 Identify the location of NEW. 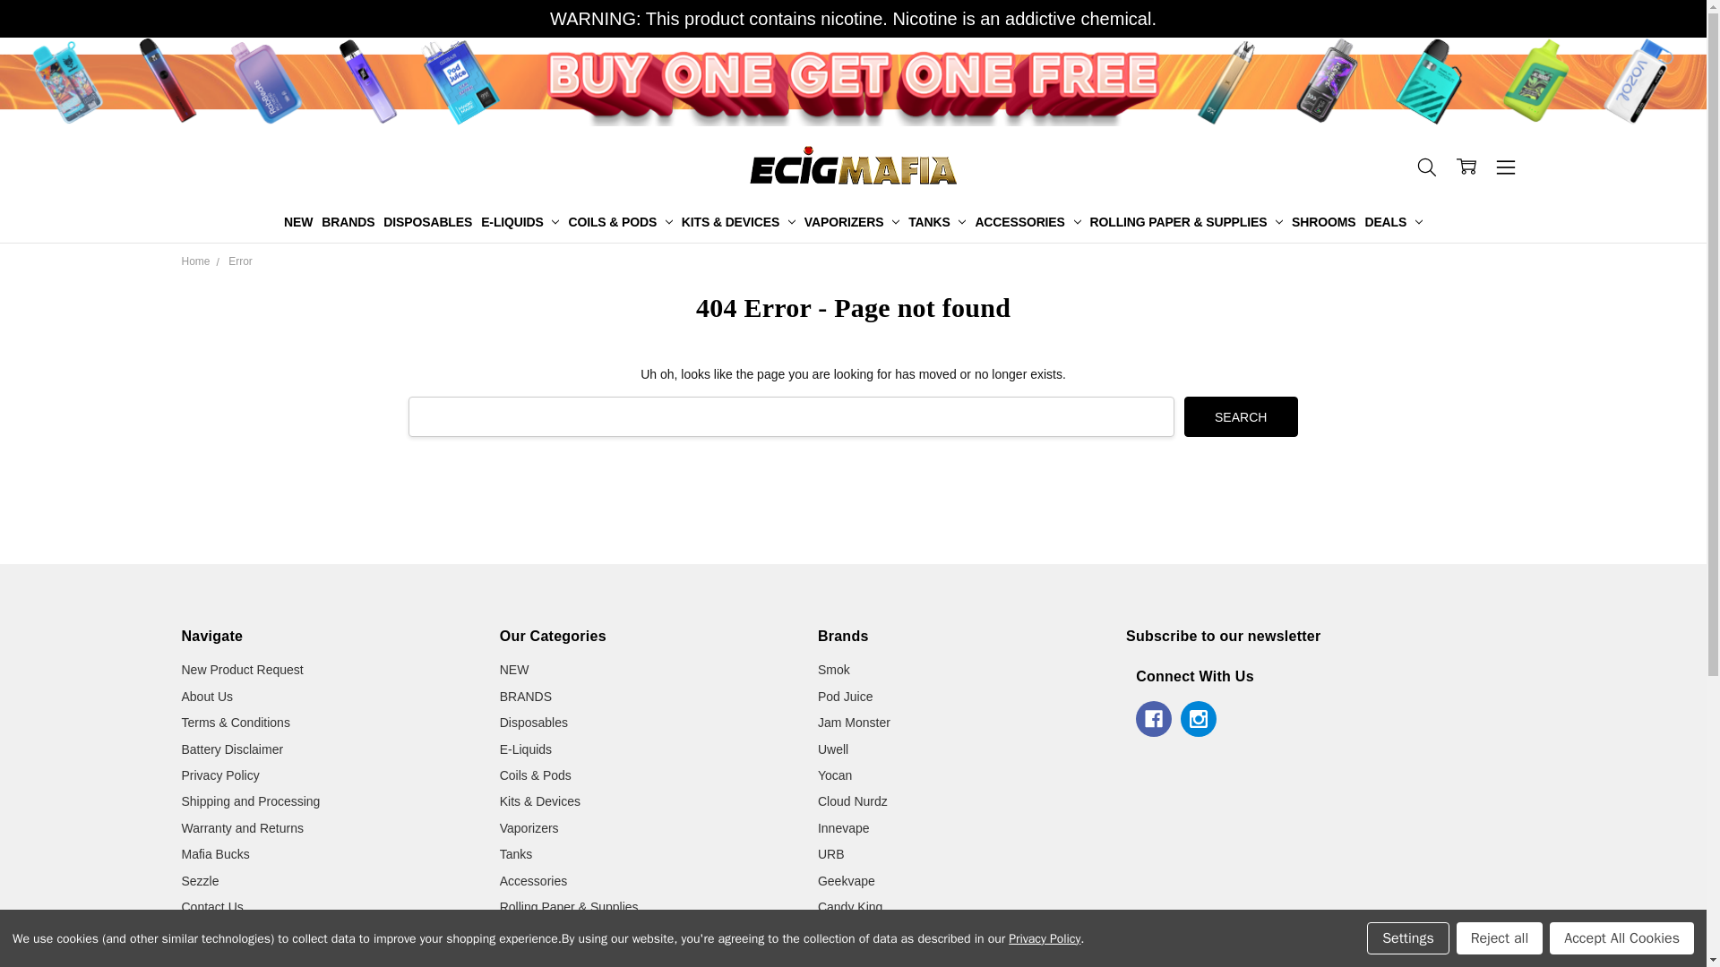
(297, 222).